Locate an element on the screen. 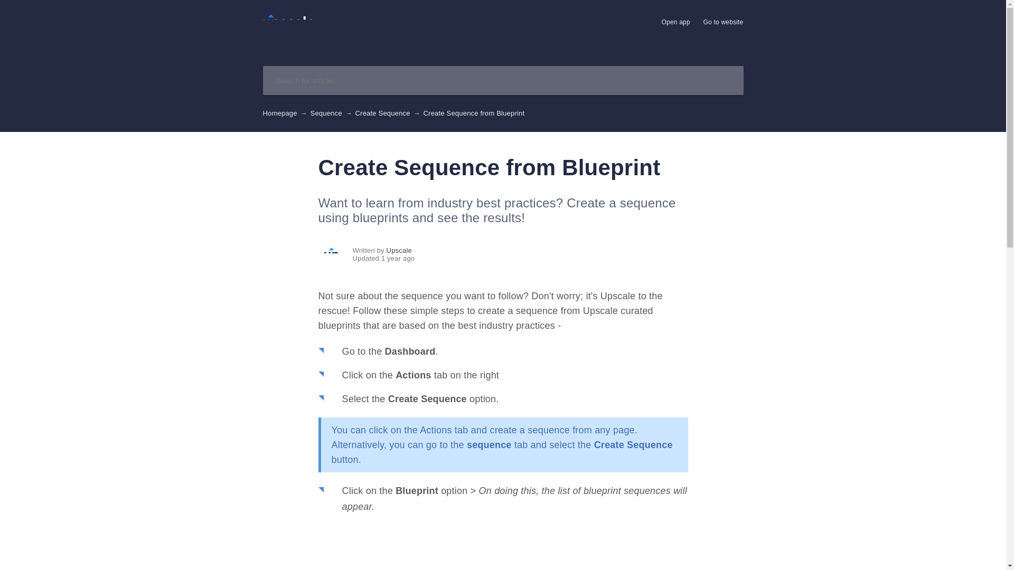 This screenshot has width=1014, height=570. Go to website is located at coordinates (724, 22).